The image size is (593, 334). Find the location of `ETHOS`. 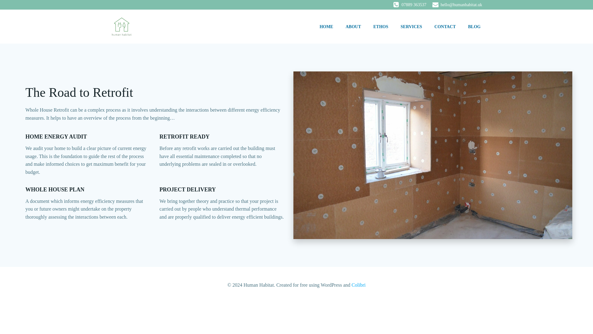

ETHOS is located at coordinates (381, 27).